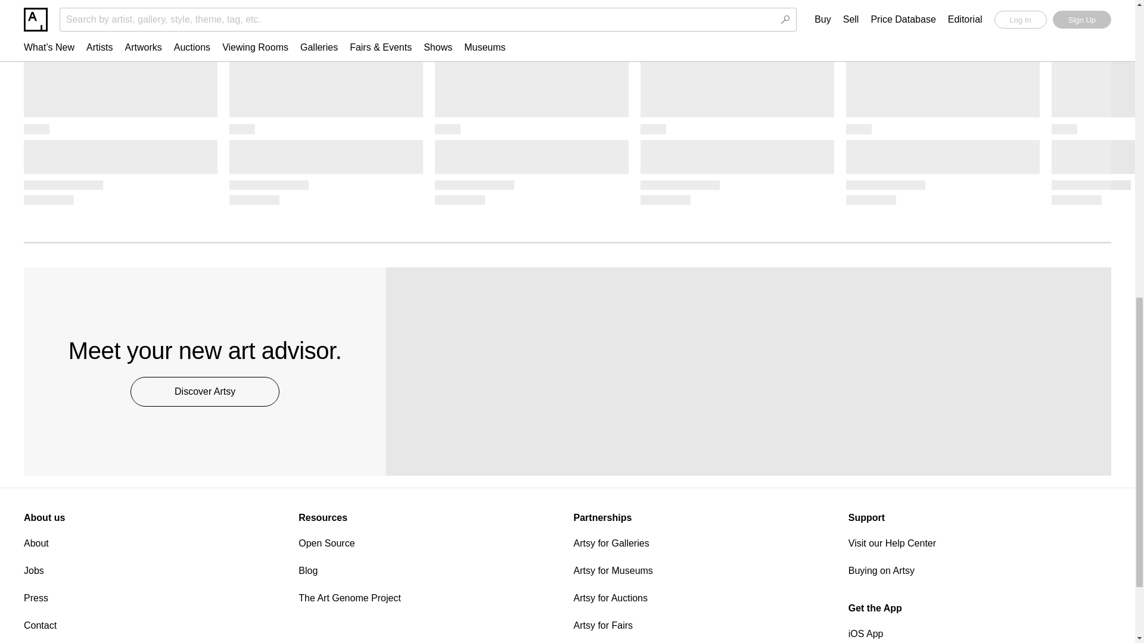 The image size is (1144, 643). I want to click on Discover Artsy, so click(204, 391).